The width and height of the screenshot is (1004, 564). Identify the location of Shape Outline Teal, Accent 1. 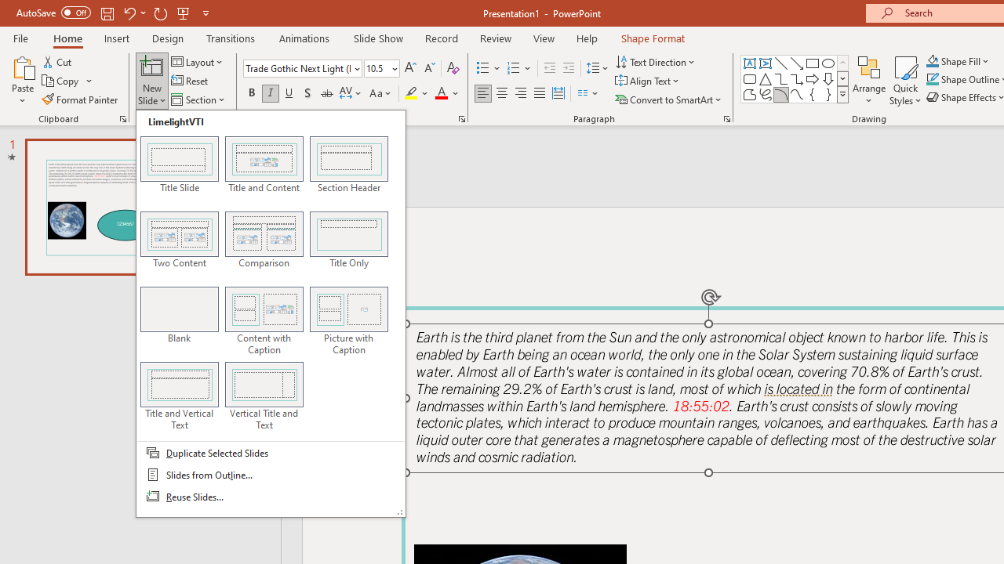
(932, 80).